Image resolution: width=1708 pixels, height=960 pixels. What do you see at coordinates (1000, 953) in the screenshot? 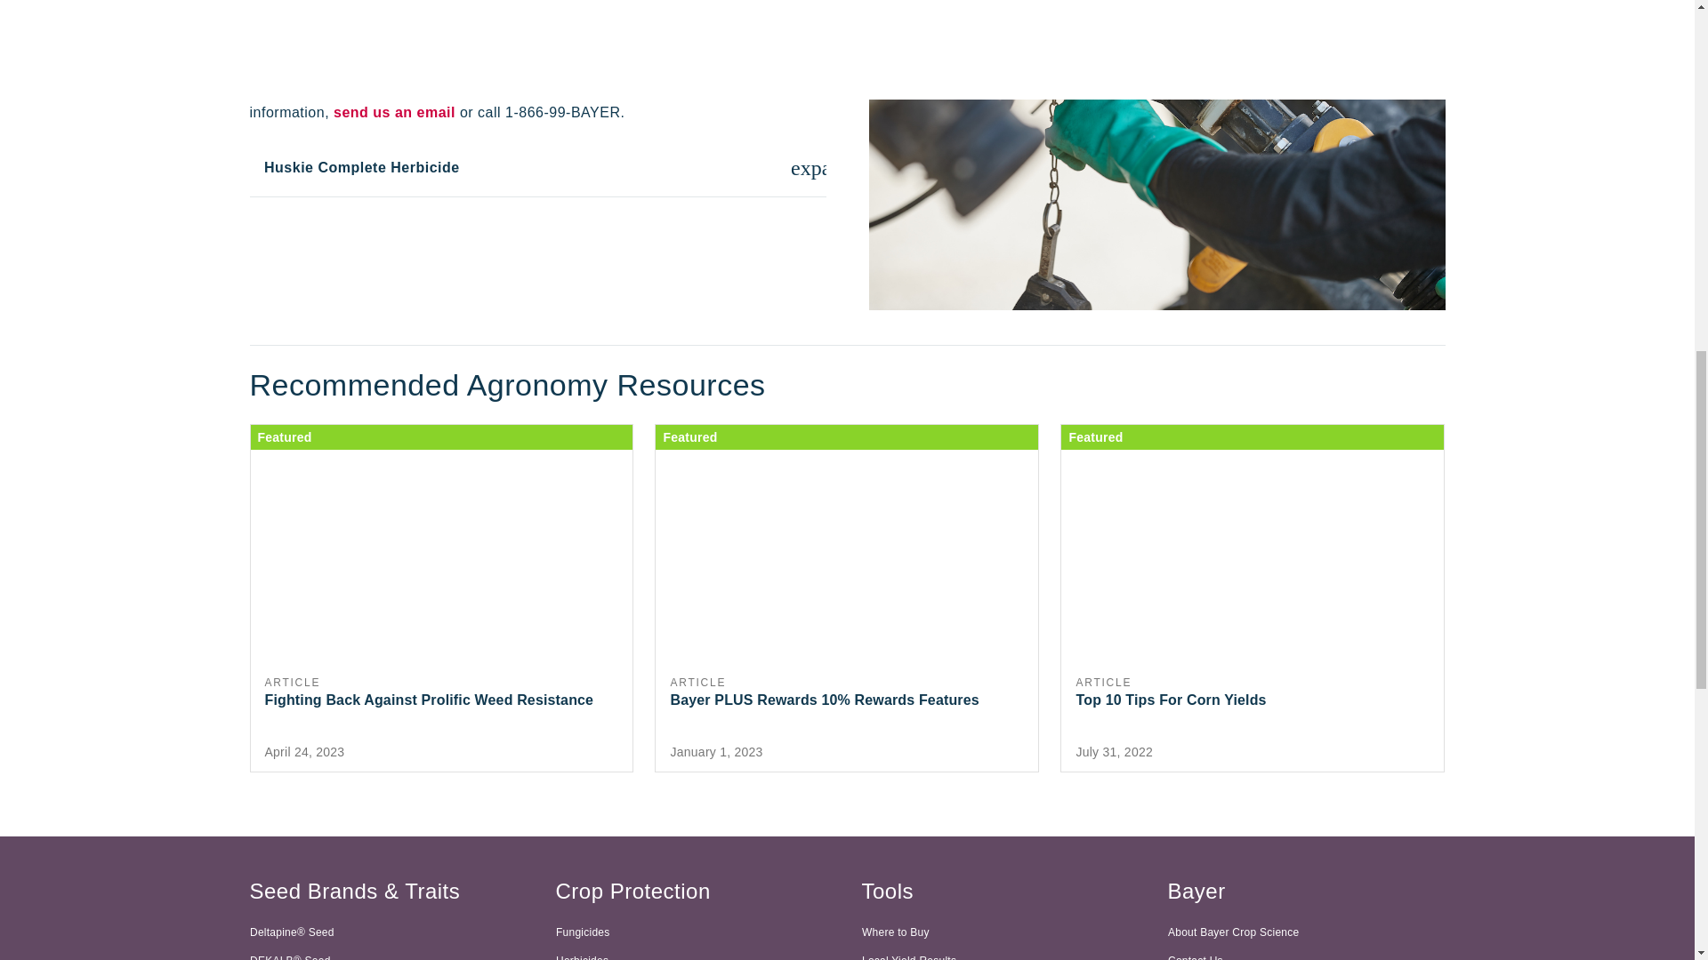
I see `Local Yield Results` at bounding box center [1000, 953].